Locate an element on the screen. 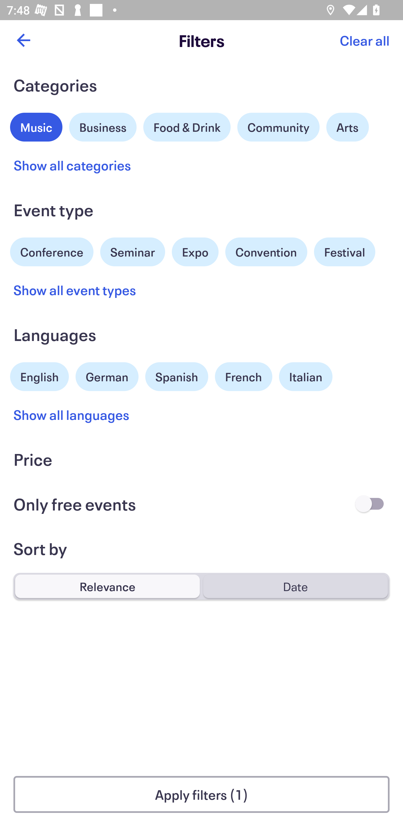 The height and width of the screenshot is (828, 403). Relevance is located at coordinates (107, 586).